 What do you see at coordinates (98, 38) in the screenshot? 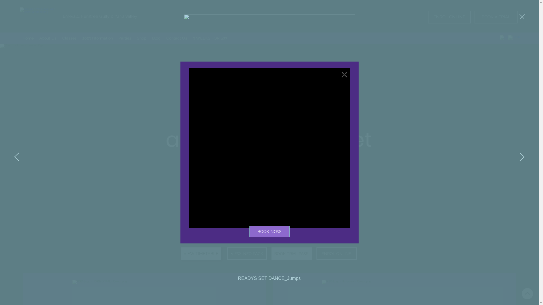
I see `2023 Information` at bounding box center [98, 38].